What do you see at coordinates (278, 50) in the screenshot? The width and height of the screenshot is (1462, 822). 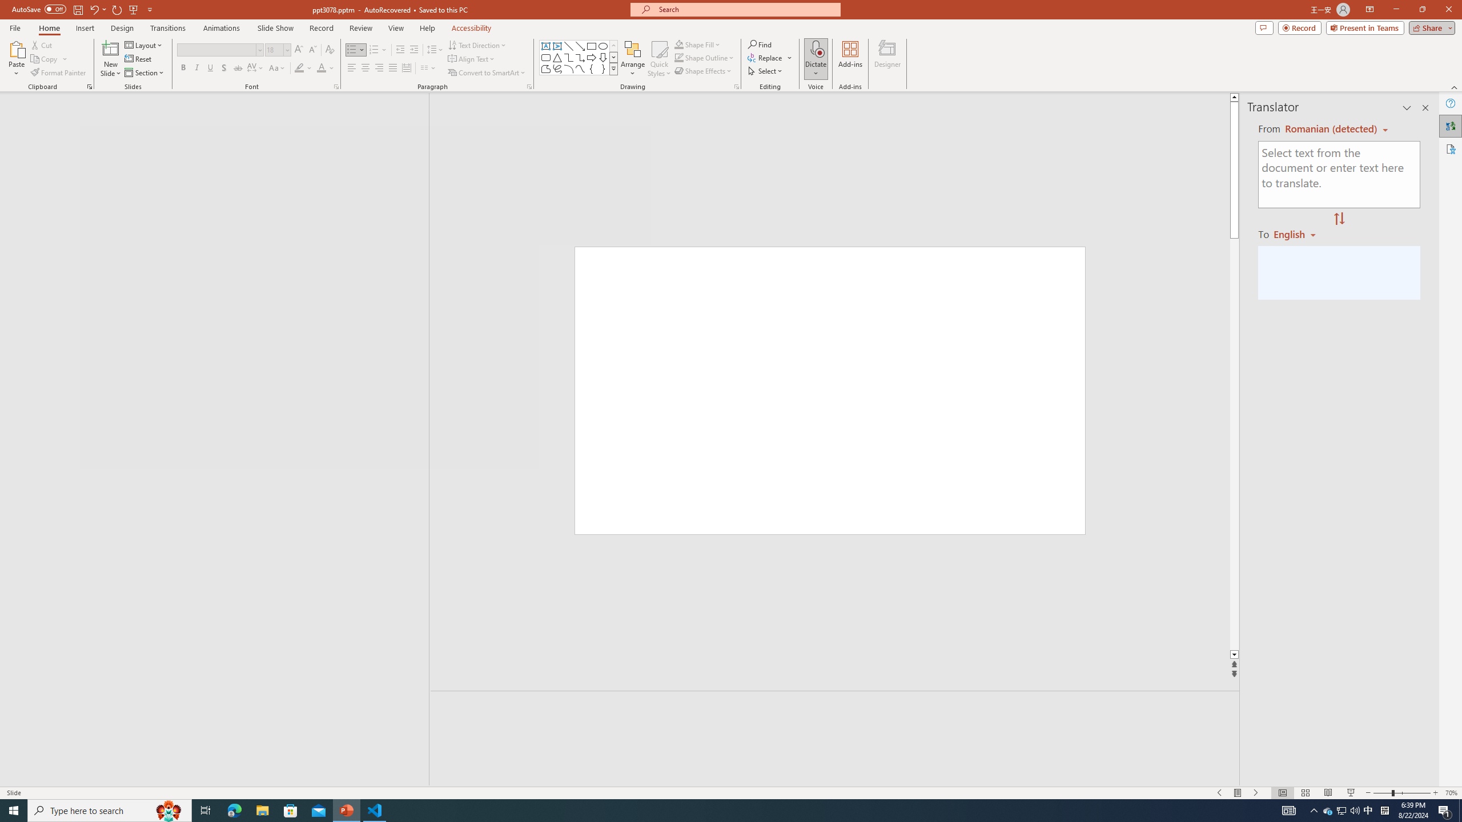 I see `Font Size` at bounding box center [278, 50].